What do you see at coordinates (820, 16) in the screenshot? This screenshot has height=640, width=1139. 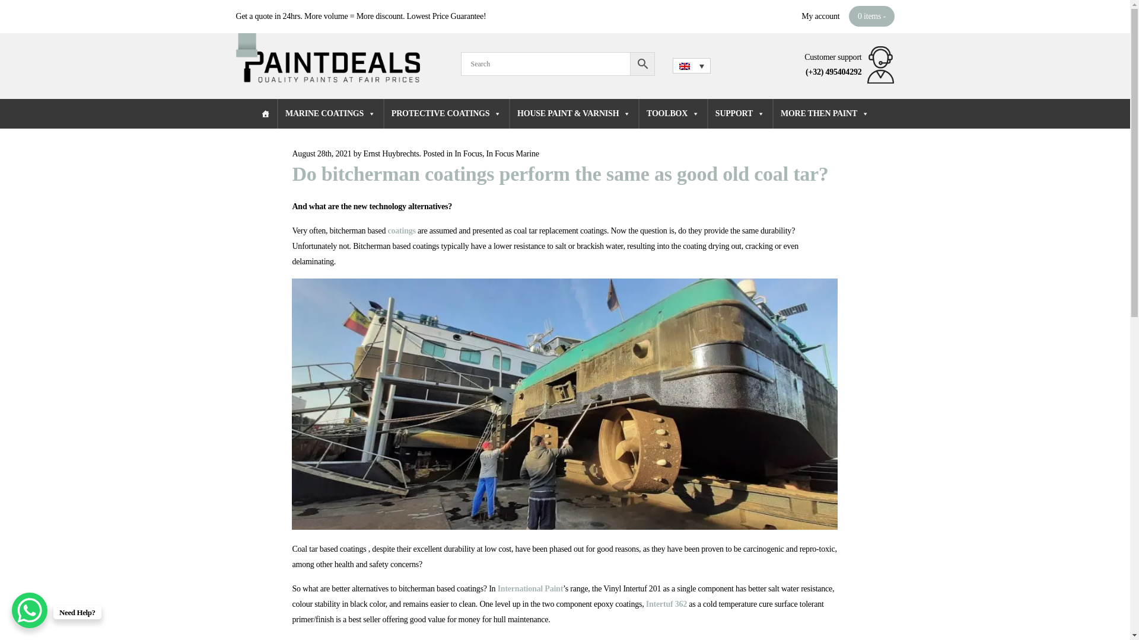 I see `My account` at bounding box center [820, 16].